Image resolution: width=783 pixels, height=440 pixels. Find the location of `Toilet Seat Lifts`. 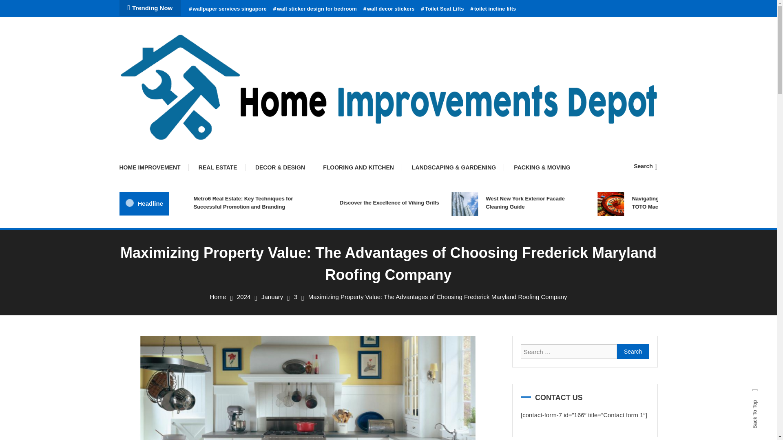

Toilet Seat Lifts is located at coordinates (442, 9).